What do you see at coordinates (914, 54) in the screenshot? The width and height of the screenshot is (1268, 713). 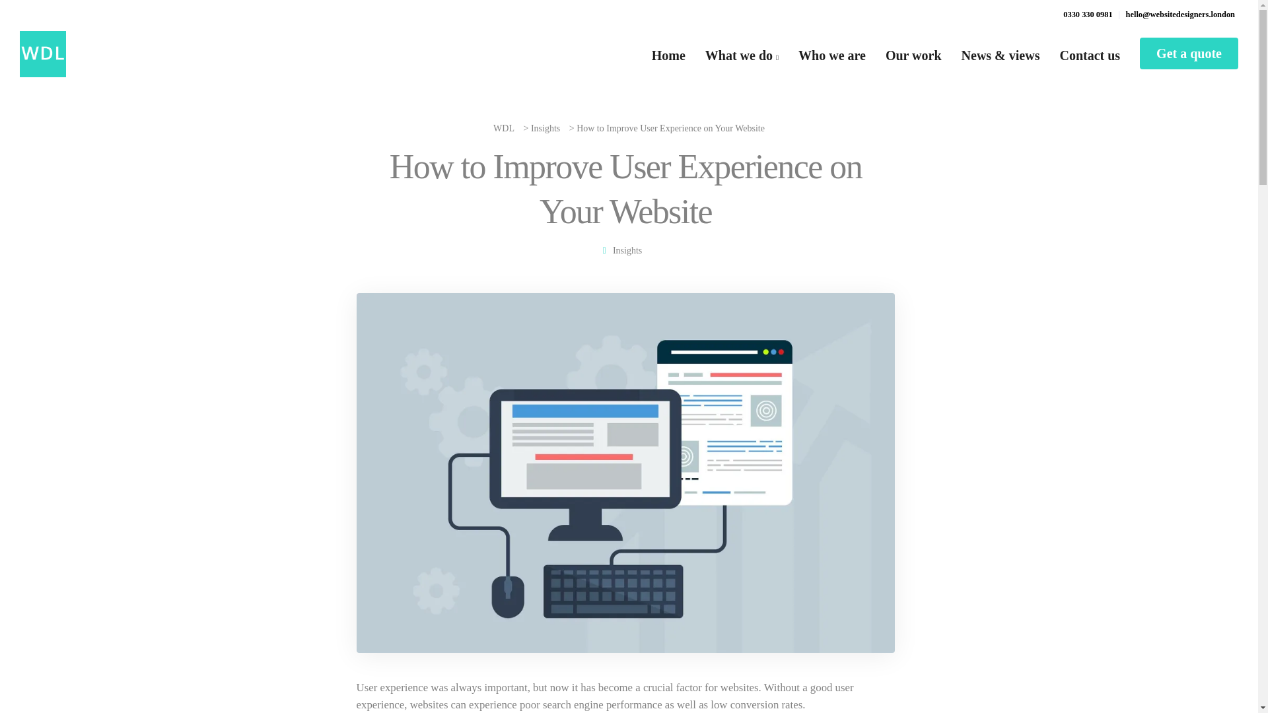 I see `Our work` at bounding box center [914, 54].